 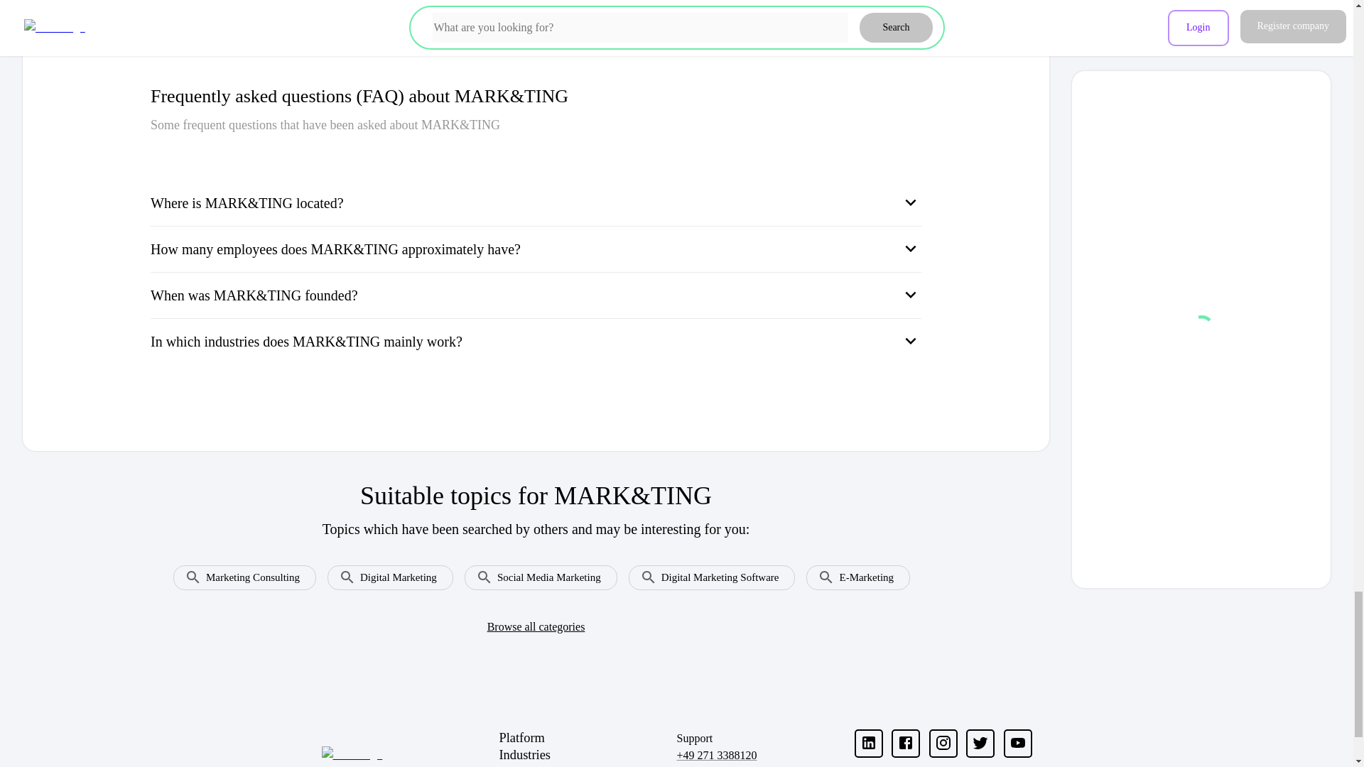 What do you see at coordinates (384, 571) in the screenshot?
I see `Digital Marketing` at bounding box center [384, 571].